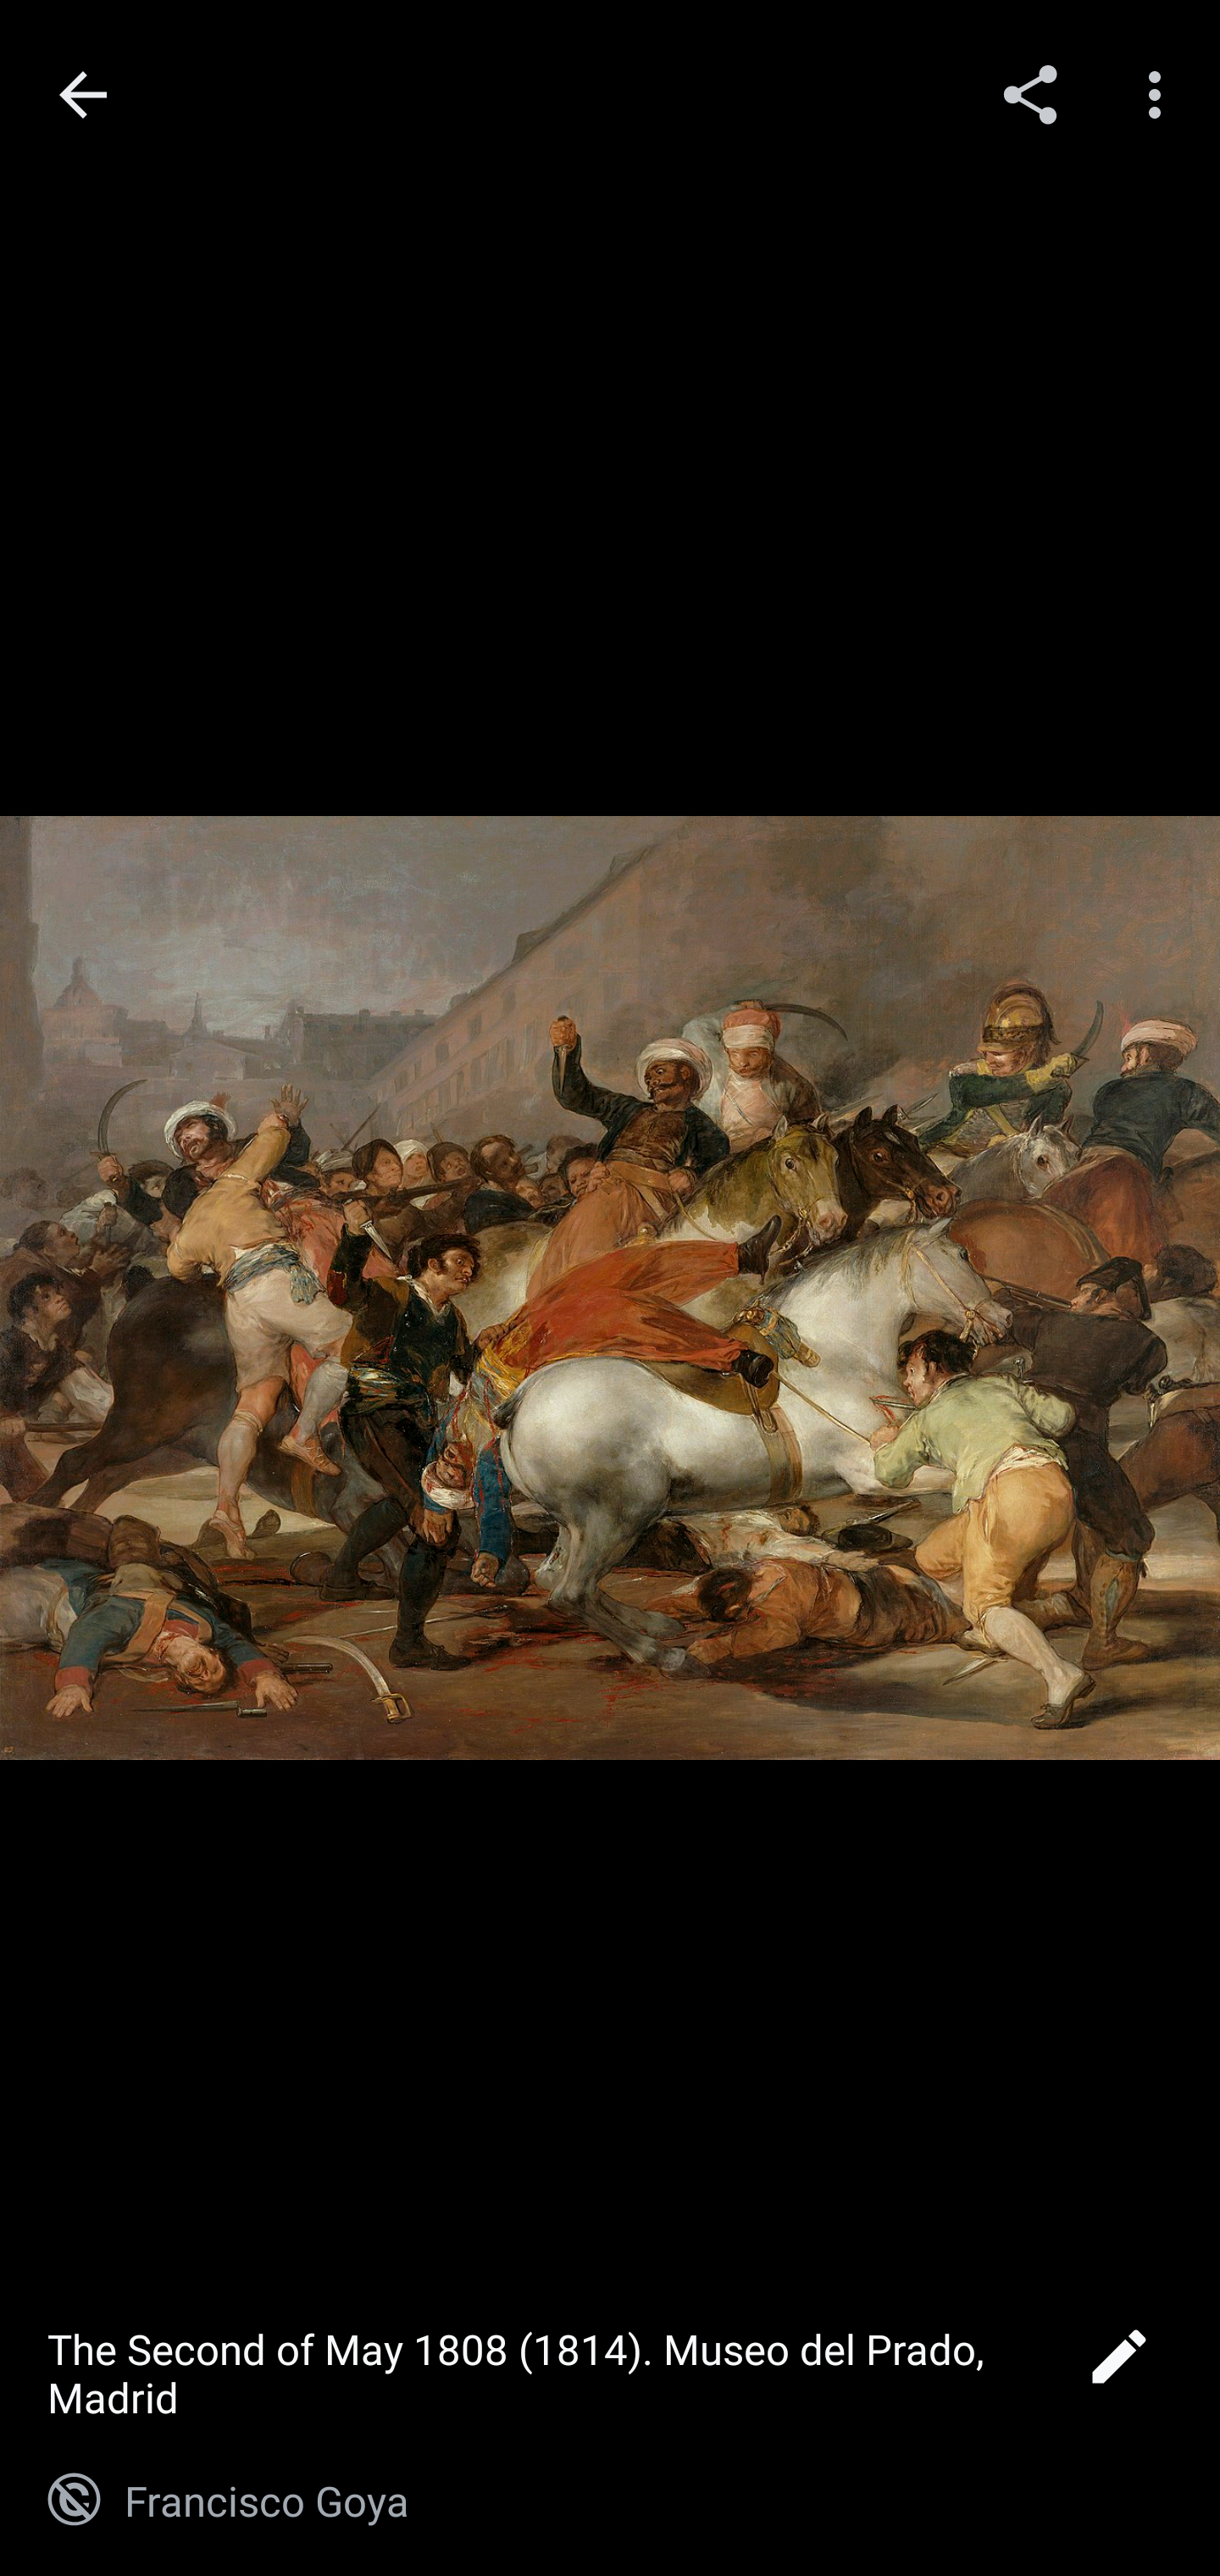 The width and height of the screenshot is (1220, 2576). I want to click on Public domain, so click(75, 2500).